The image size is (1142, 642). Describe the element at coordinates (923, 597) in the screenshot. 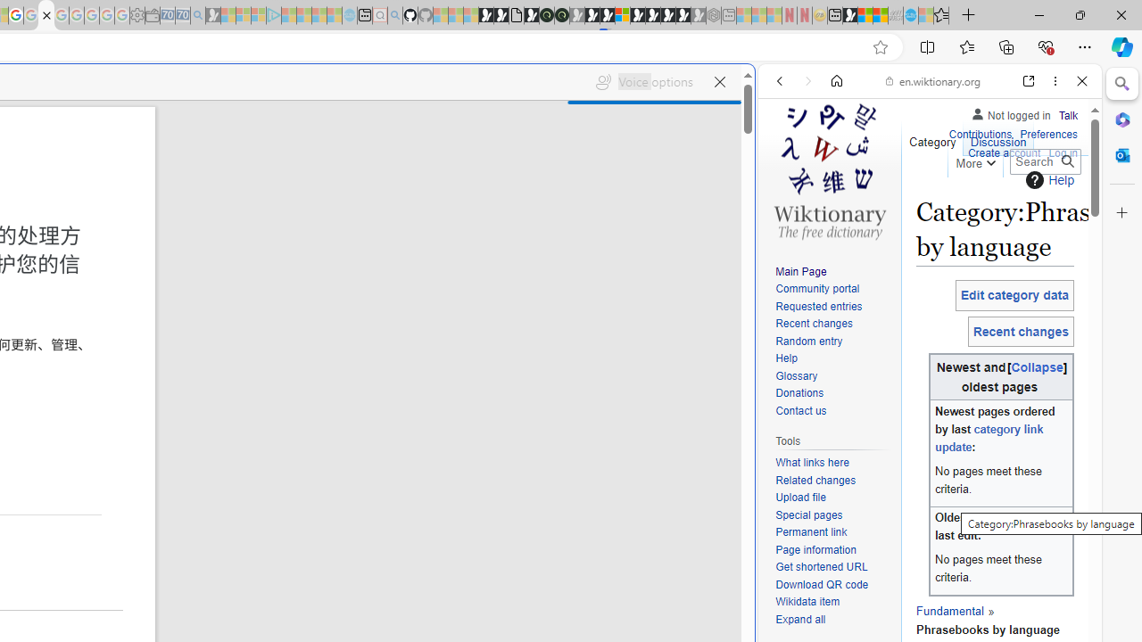

I see `Wiktionary` at that location.